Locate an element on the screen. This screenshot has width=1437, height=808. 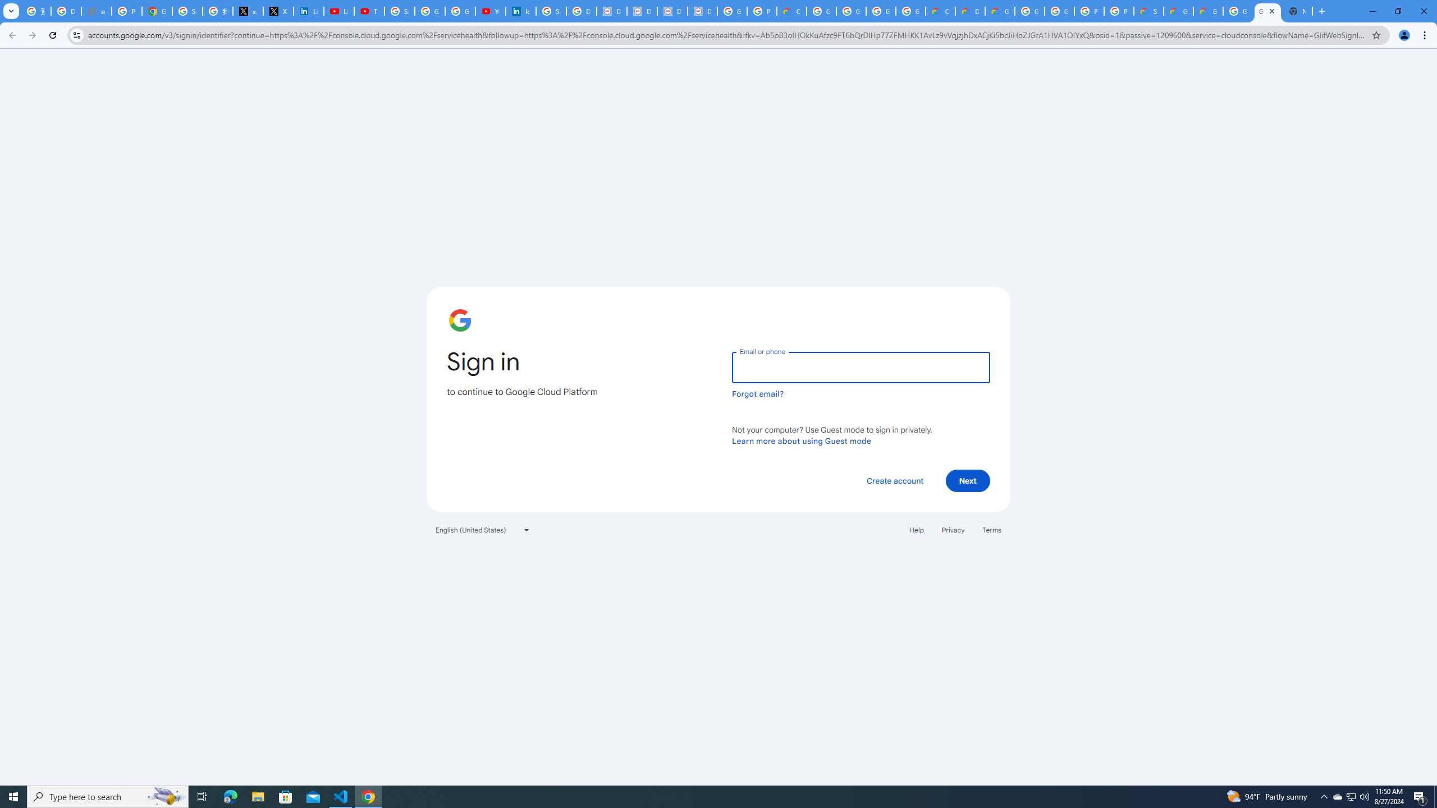
support.google.com - Network error is located at coordinates (96, 11).